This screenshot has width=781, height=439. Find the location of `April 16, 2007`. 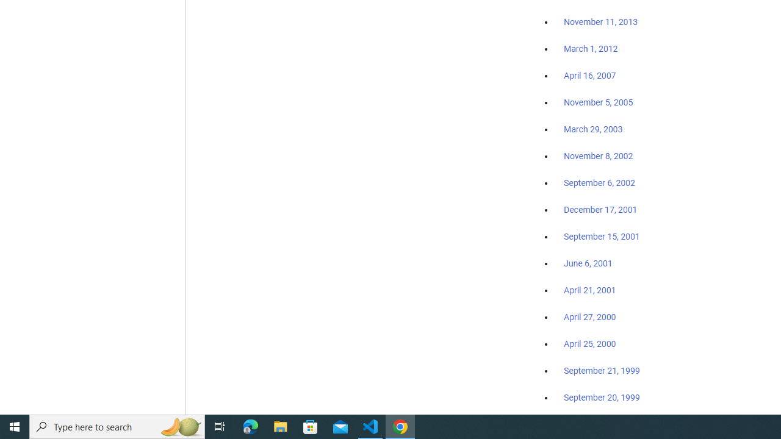

April 16, 2007 is located at coordinates (589, 76).